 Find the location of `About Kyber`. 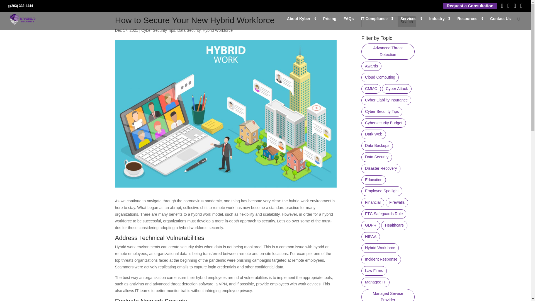

About Kyber is located at coordinates (301, 23).